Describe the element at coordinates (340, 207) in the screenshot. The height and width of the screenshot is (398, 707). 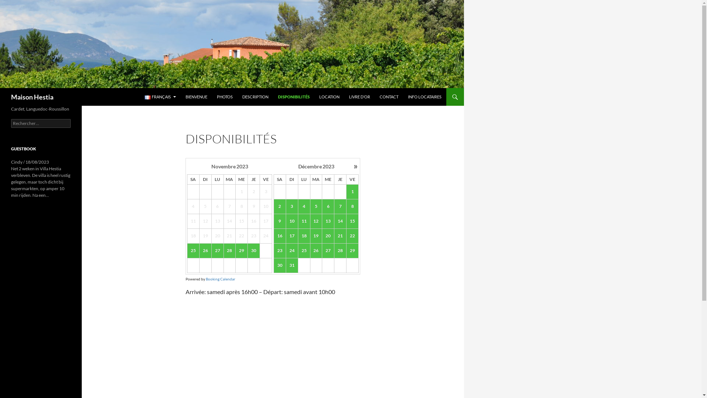
I see `7` at that location.